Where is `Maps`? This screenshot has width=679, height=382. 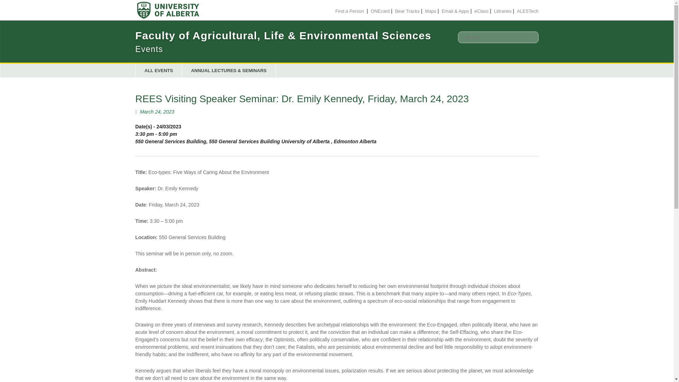 Maps is located at coordinates (431, 11).